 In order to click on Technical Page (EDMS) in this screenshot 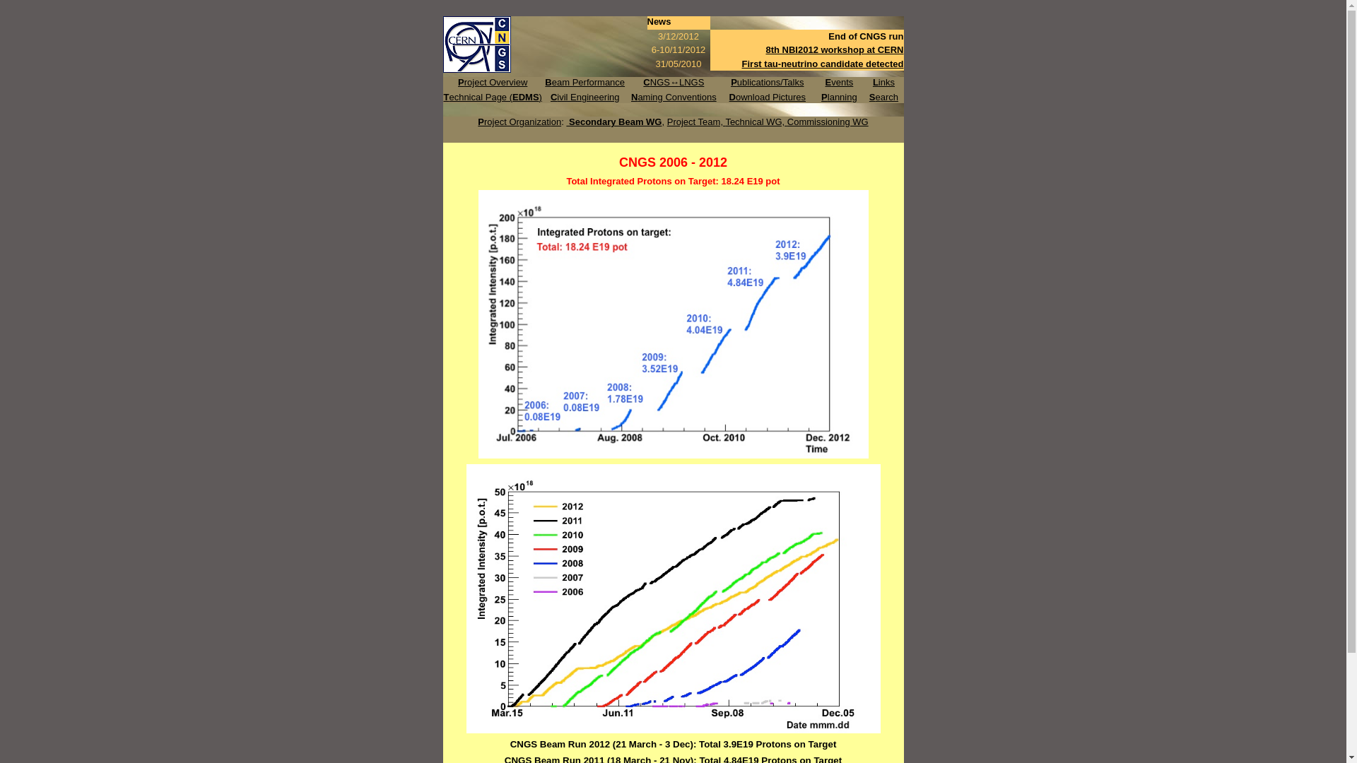, I will do `click(492, 97)`.